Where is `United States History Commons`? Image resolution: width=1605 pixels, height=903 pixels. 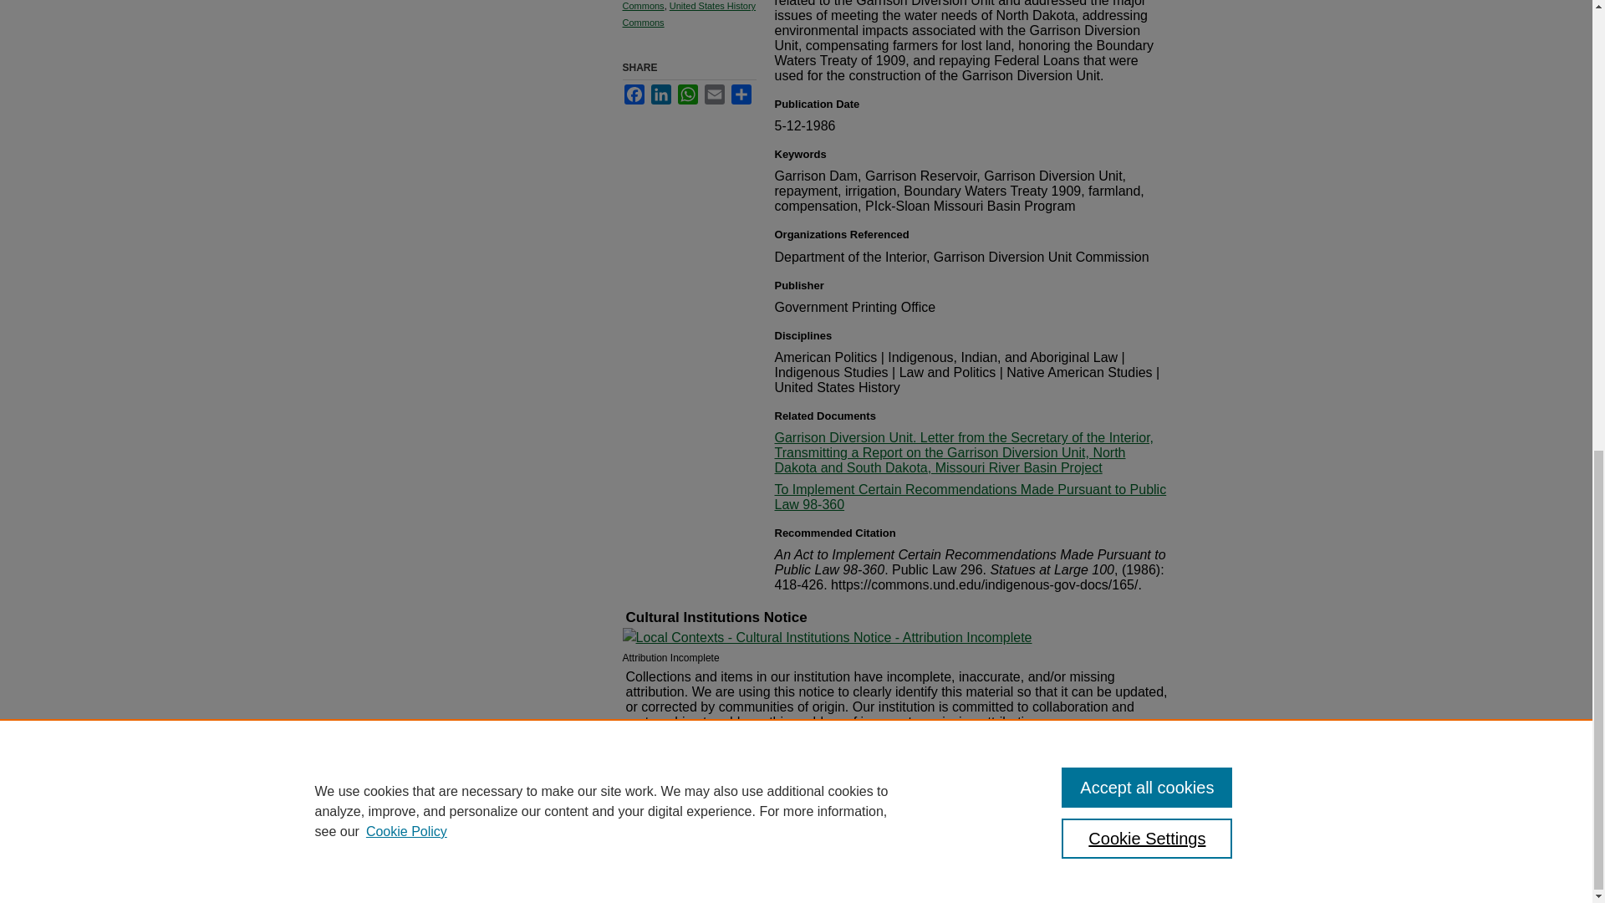
United States History Commons is located at coordinates (689, 14).